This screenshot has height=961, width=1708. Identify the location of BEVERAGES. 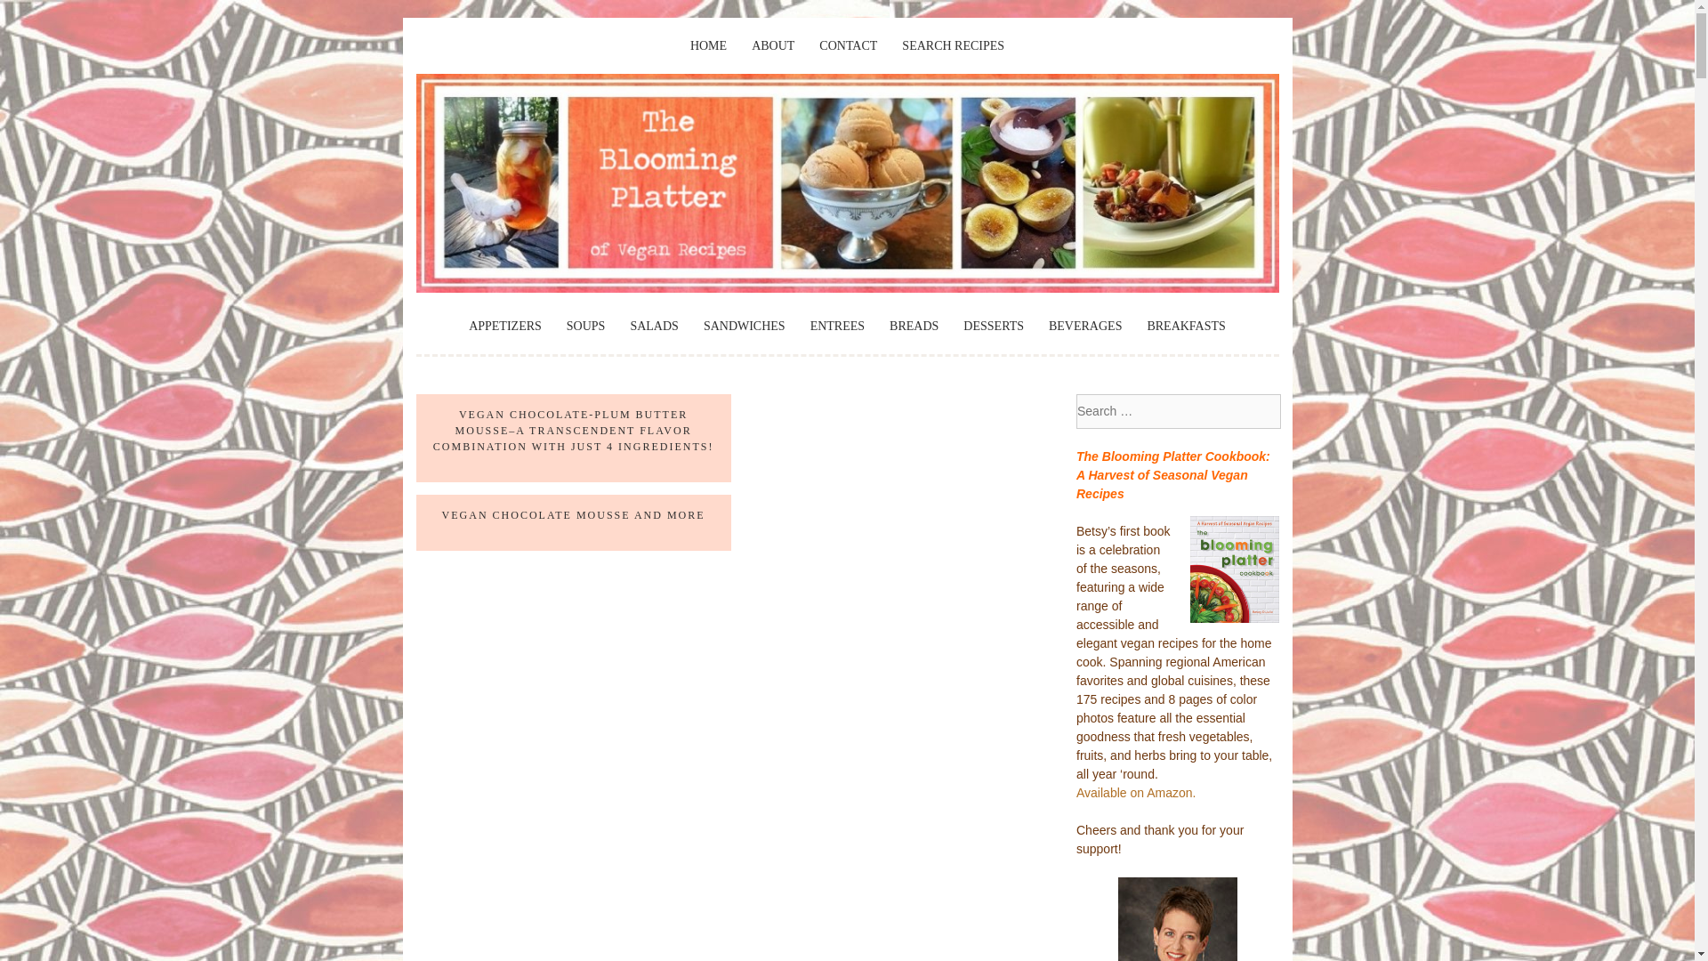
(1085, 326).